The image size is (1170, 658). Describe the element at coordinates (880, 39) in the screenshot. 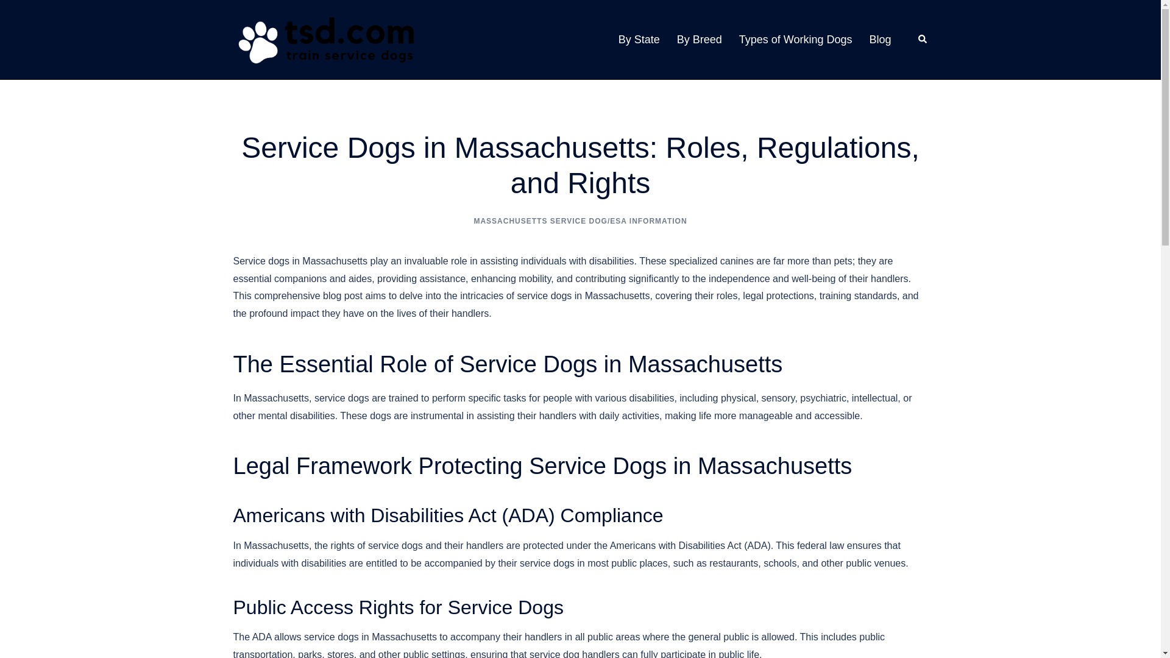

I see `Blog` at that location.